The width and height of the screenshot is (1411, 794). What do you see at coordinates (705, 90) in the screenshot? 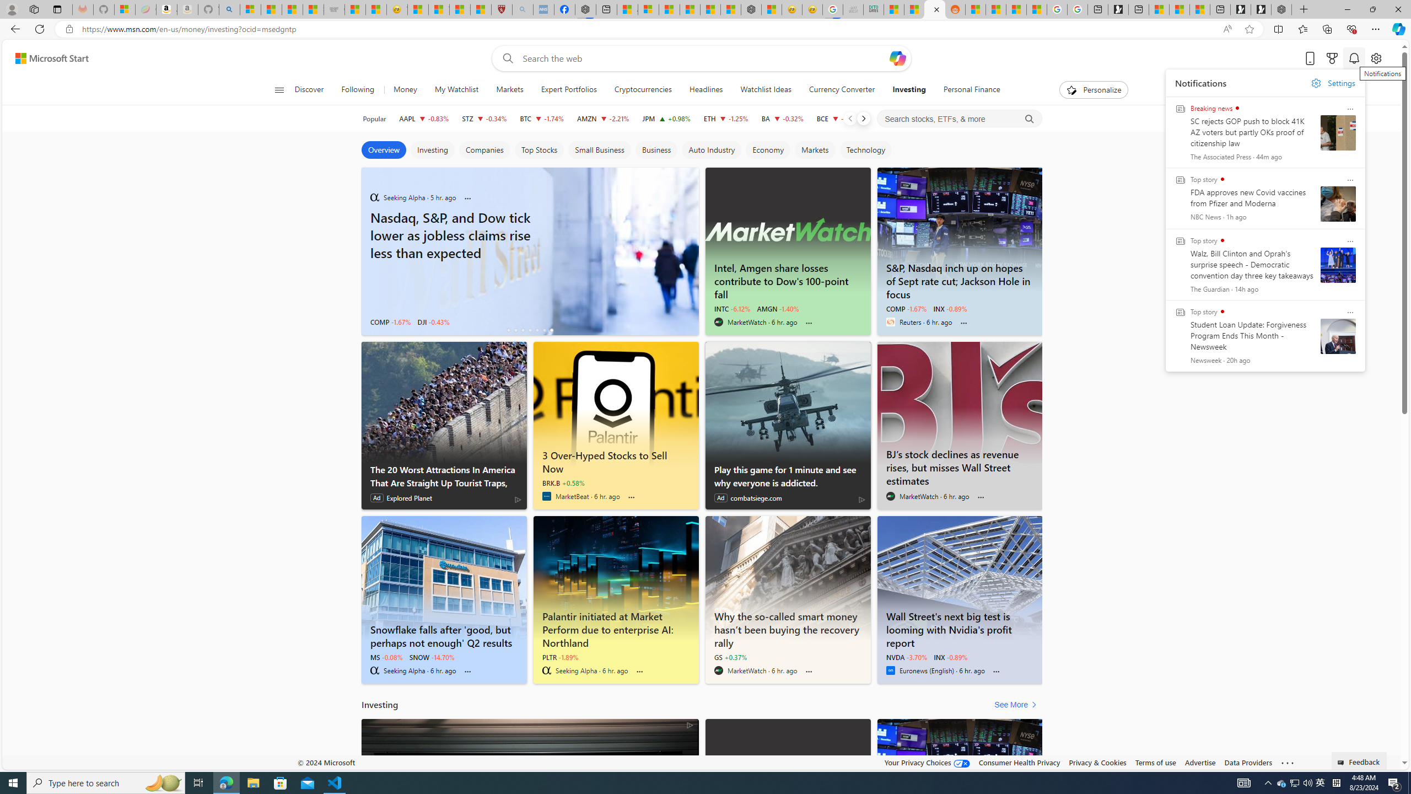
I see `Headlines` at bounding box center [705, 90].